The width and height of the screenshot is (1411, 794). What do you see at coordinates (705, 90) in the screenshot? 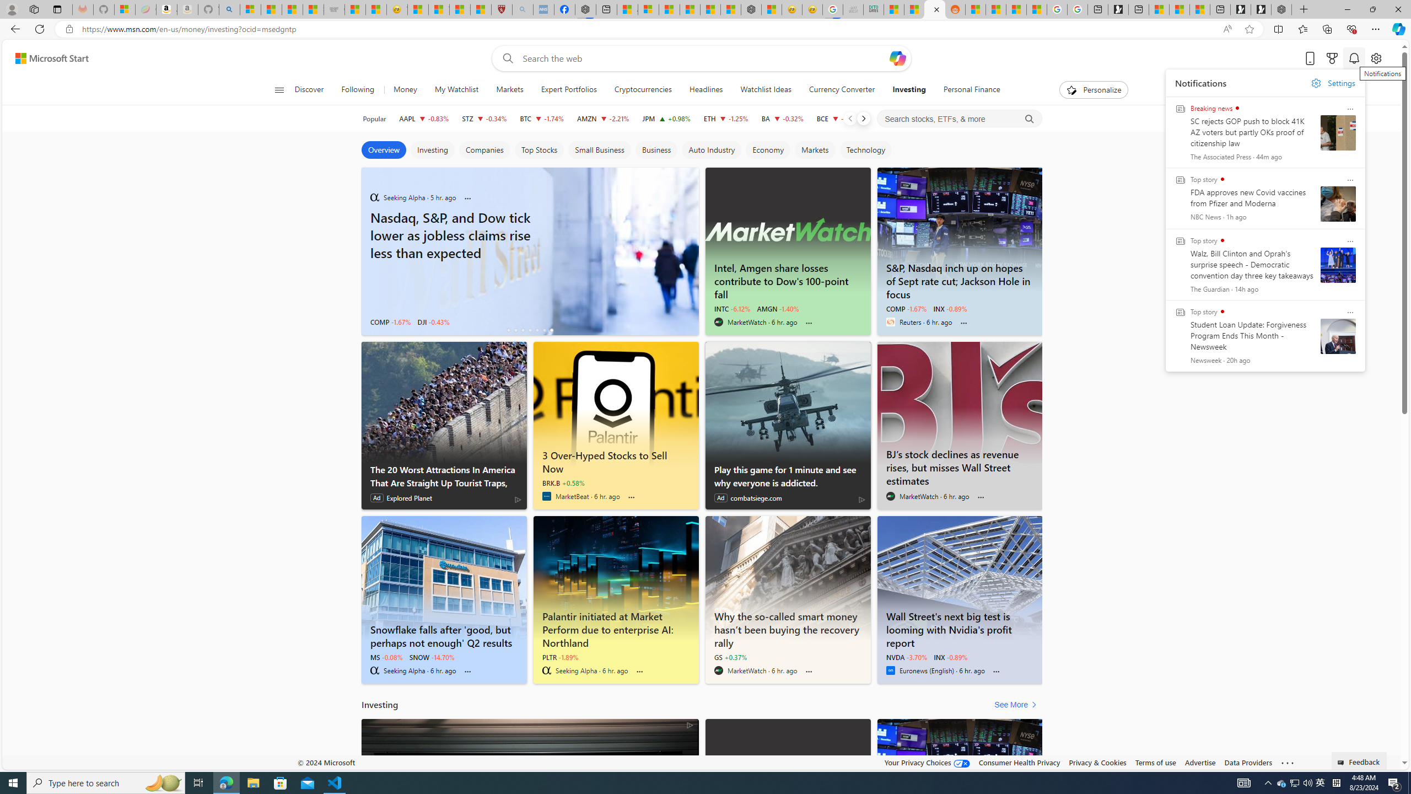
I see `Headlines` at bounding box center [705, 90].